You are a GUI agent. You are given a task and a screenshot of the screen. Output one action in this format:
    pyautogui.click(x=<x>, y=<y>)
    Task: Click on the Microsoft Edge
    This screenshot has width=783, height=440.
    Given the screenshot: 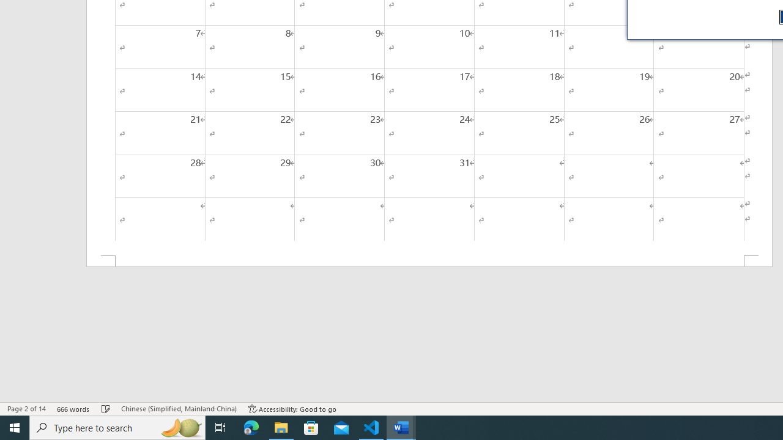 What is the action you would take?
    pyautogui.click(x=251, y=428)
    